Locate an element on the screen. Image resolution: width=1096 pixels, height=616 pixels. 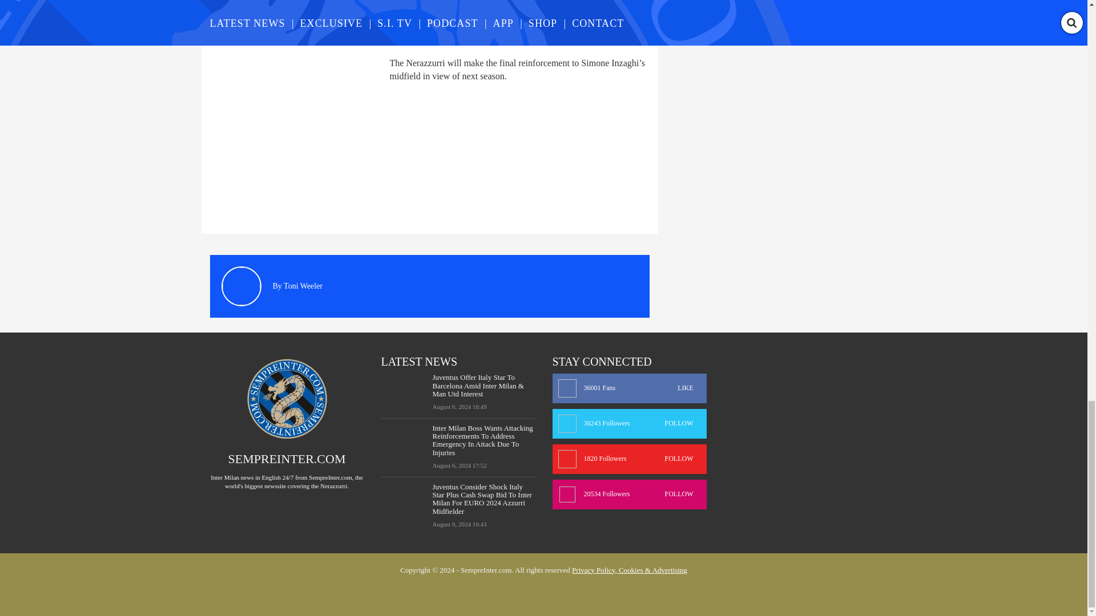
YouTube video player is located at coordinates (370, 22).